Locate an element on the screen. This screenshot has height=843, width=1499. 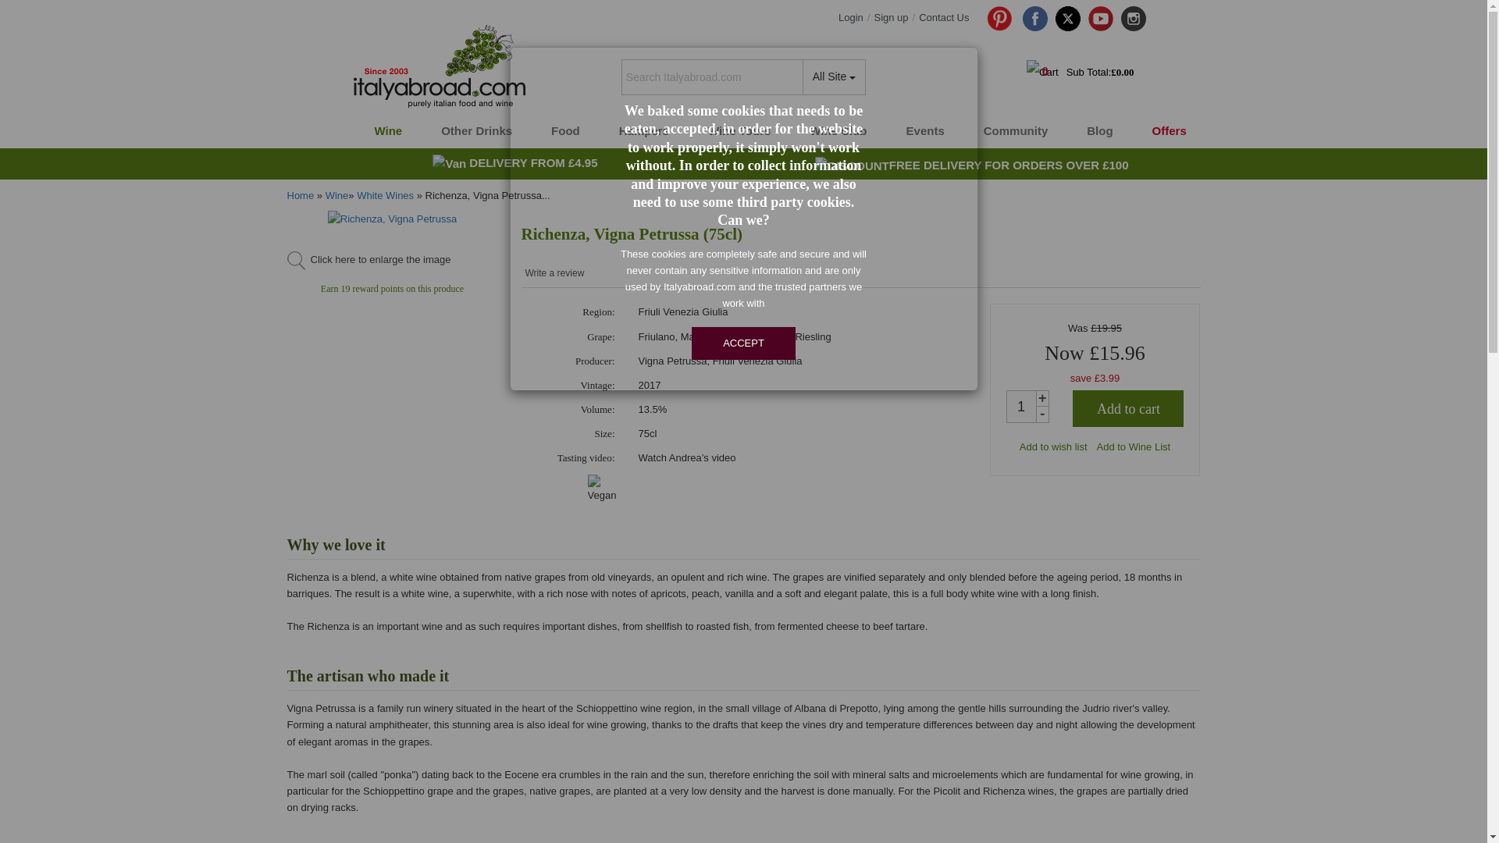
pin is located at coordinates (995, 17).